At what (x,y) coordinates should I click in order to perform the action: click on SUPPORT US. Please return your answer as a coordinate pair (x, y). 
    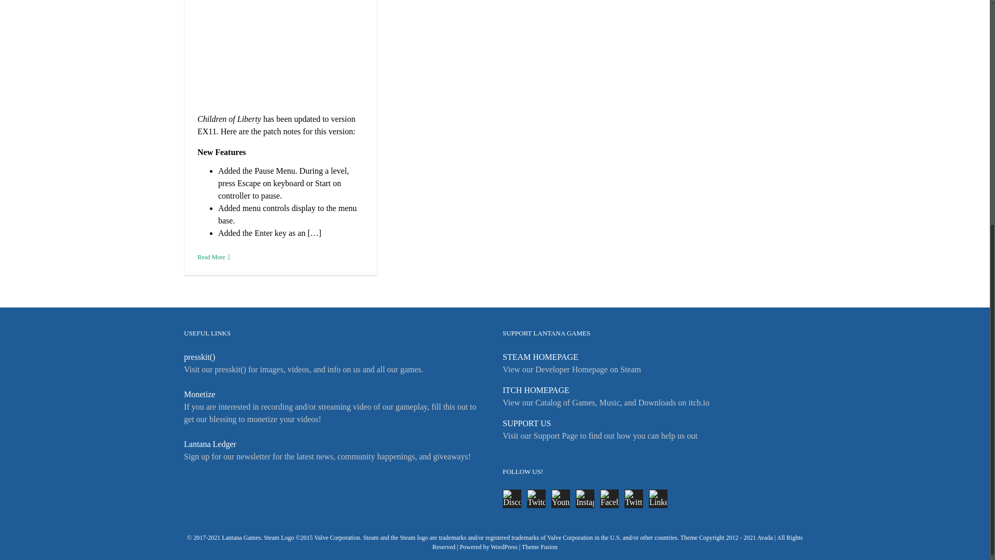
    Looking at the image, I should click on (527, 423).